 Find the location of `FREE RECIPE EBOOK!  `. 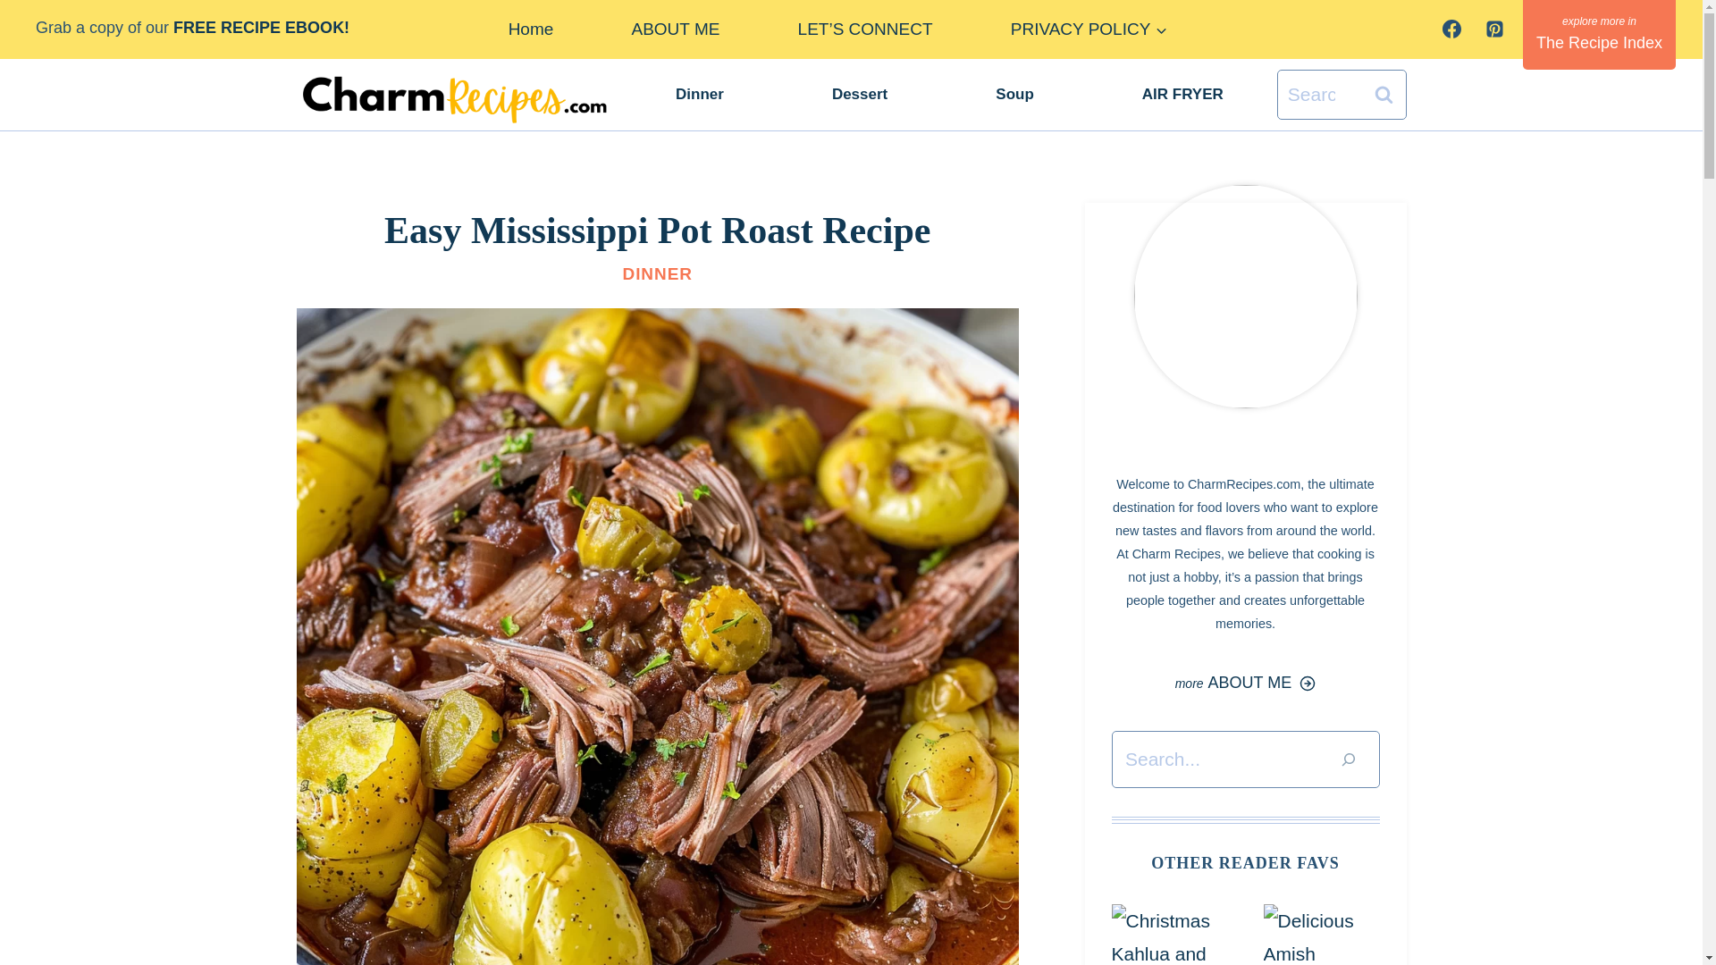

FREE RECIPE EBOOK!   is located at coordinates (265, 27).